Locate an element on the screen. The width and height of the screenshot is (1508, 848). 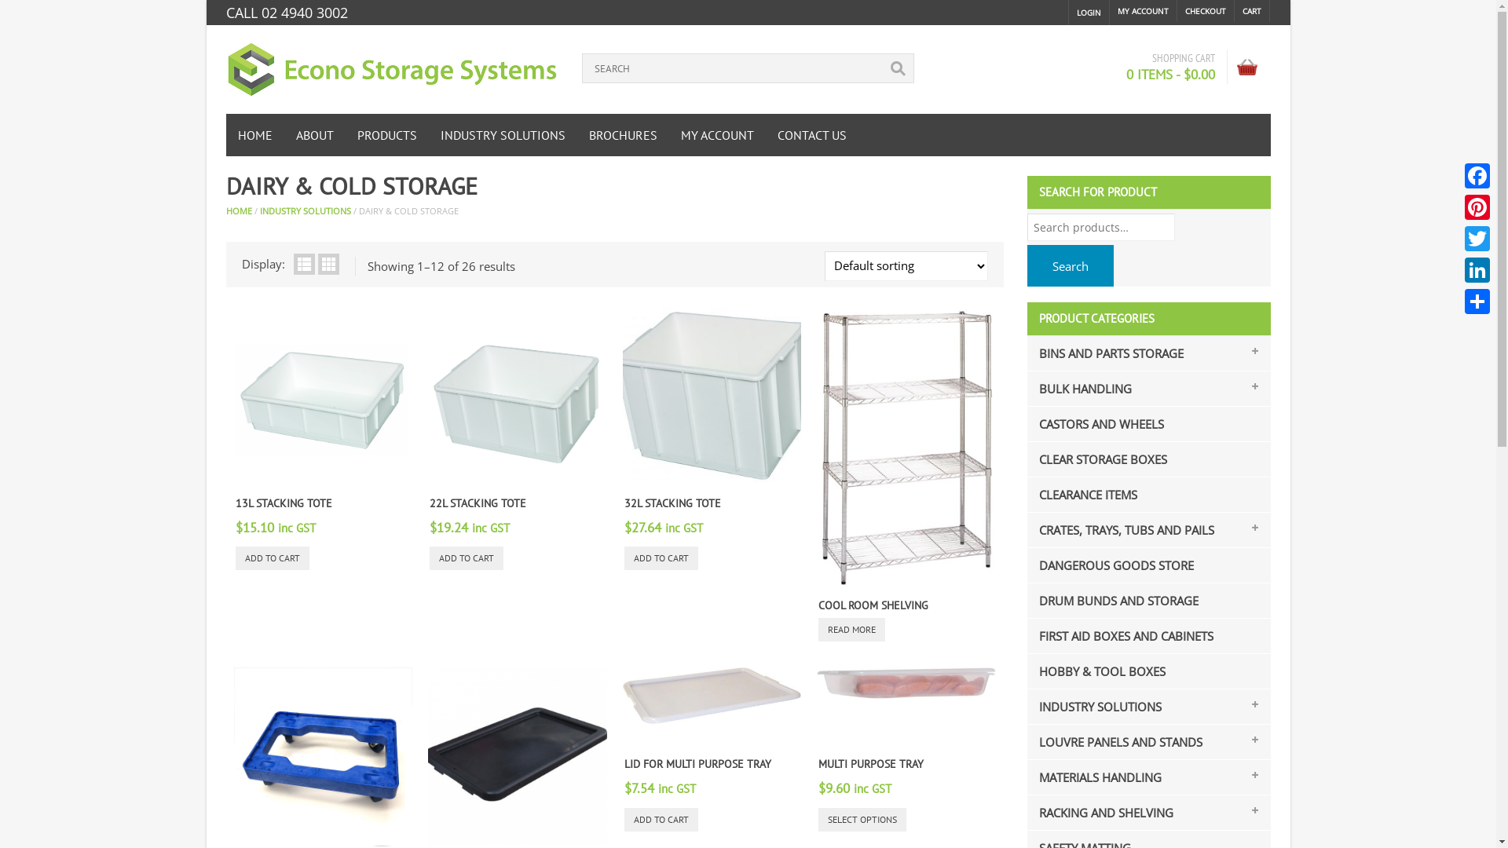
MY ACCOUNT is located at coordinates (718, 135).